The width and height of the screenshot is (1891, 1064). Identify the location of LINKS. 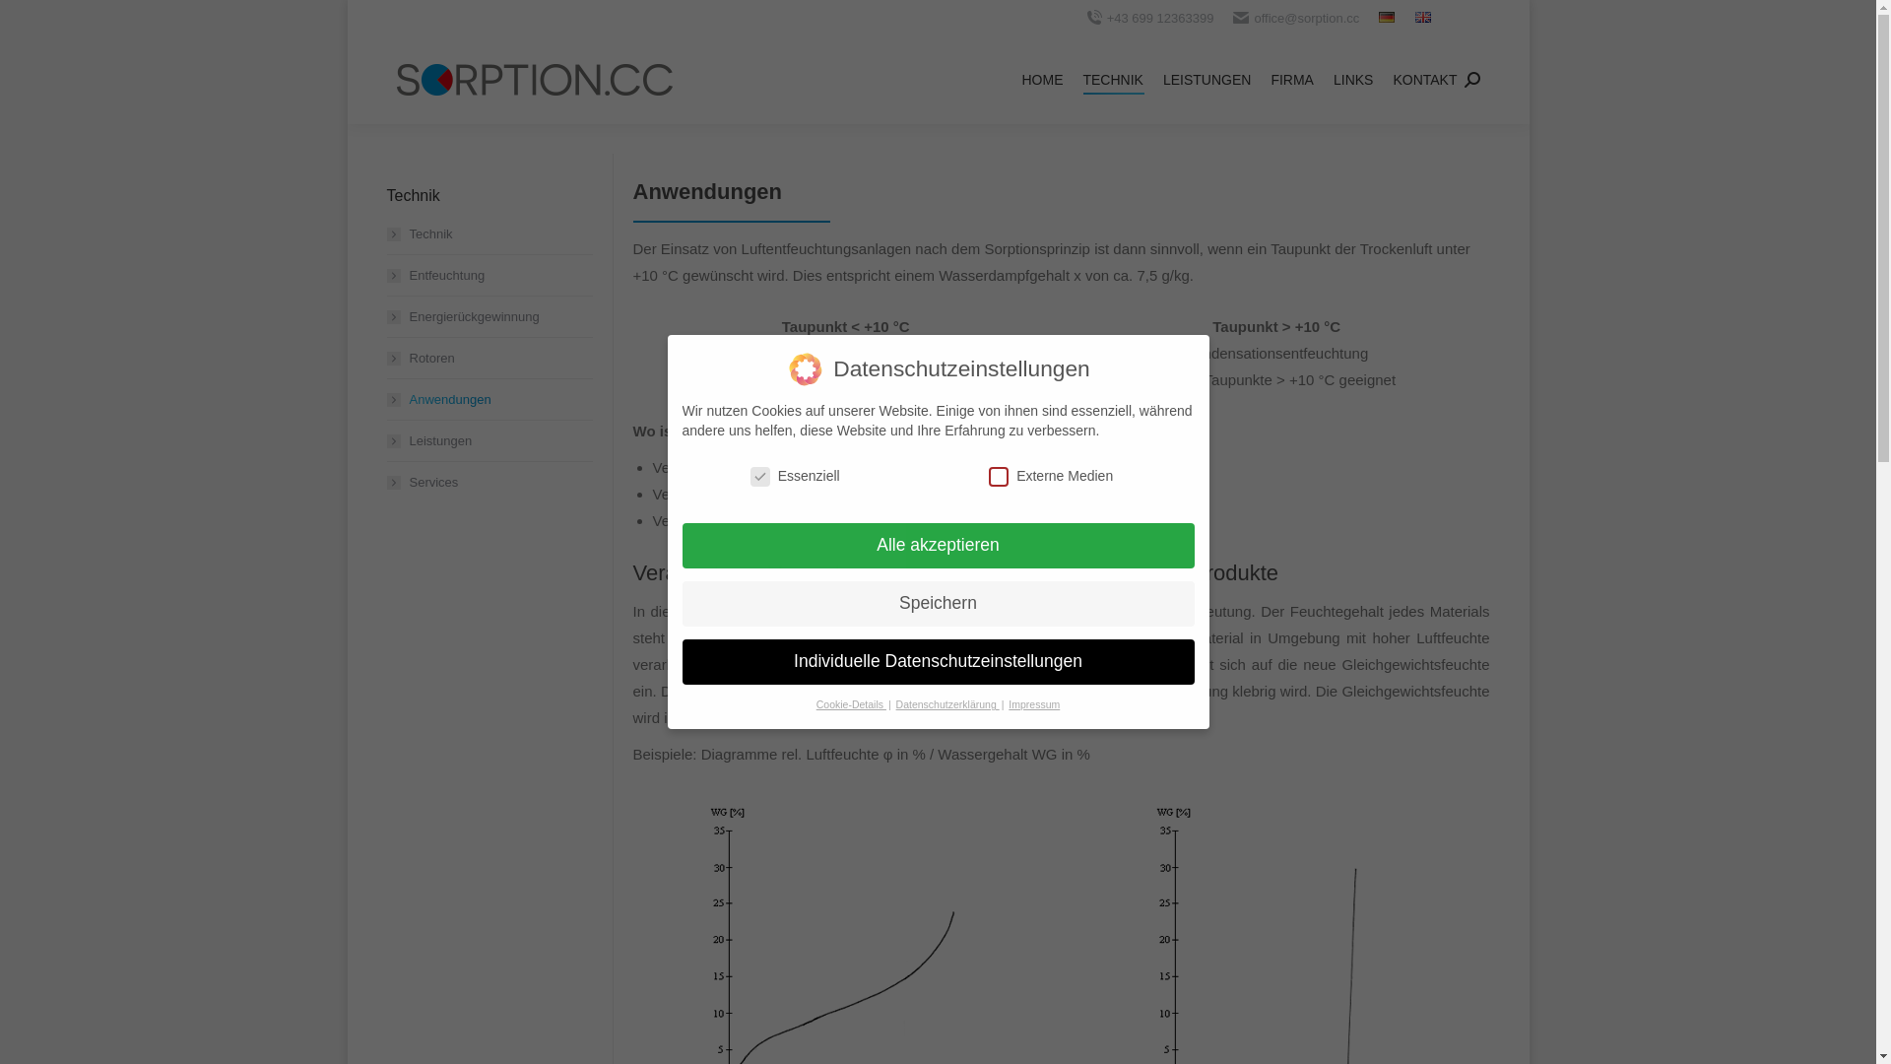
(1353, 80).